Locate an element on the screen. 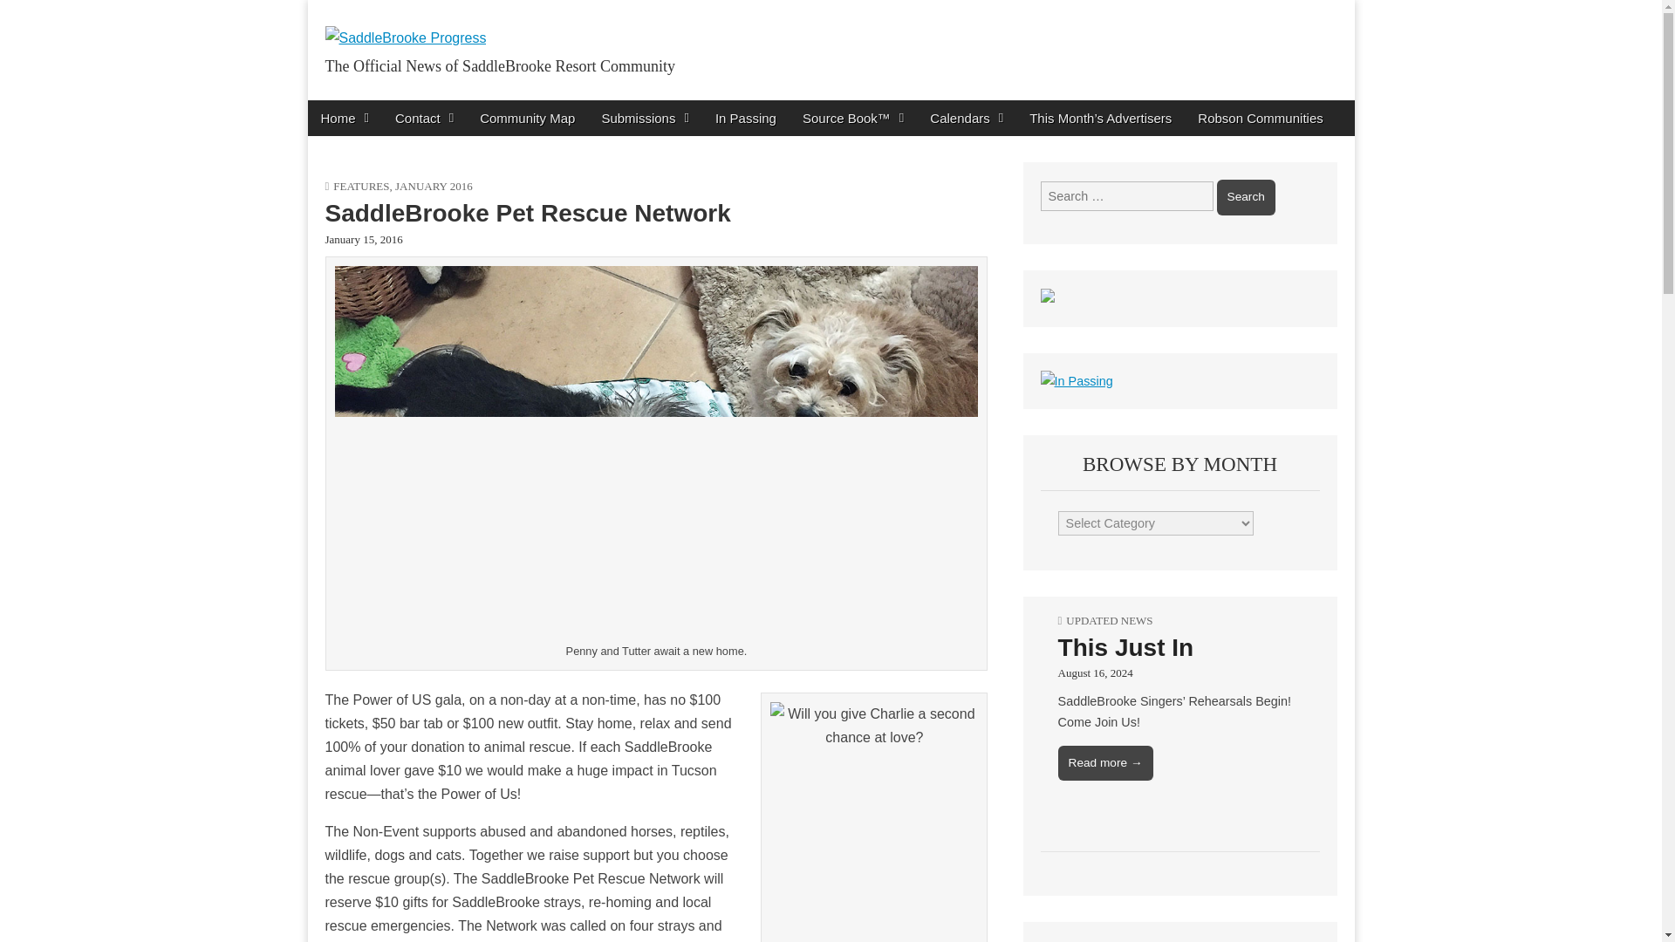 This screenshot has height=942, width=1675. Robson Communities is located at coordinates (1260, 117).